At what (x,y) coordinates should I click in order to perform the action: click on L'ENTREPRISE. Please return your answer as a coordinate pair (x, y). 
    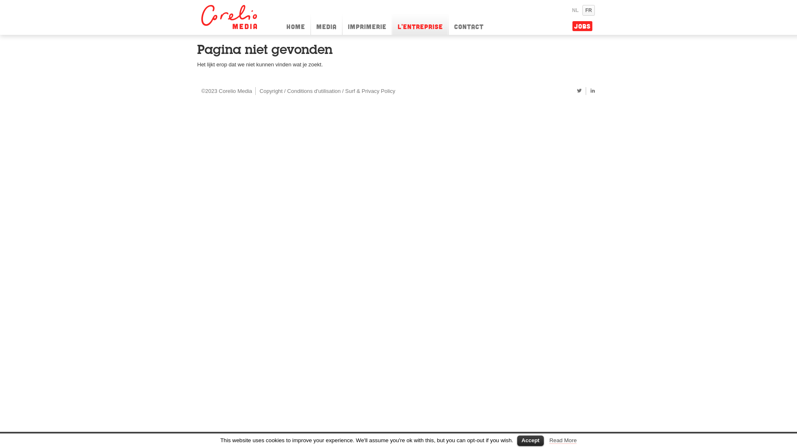
    Looking at the image, I should click on (420, 24).